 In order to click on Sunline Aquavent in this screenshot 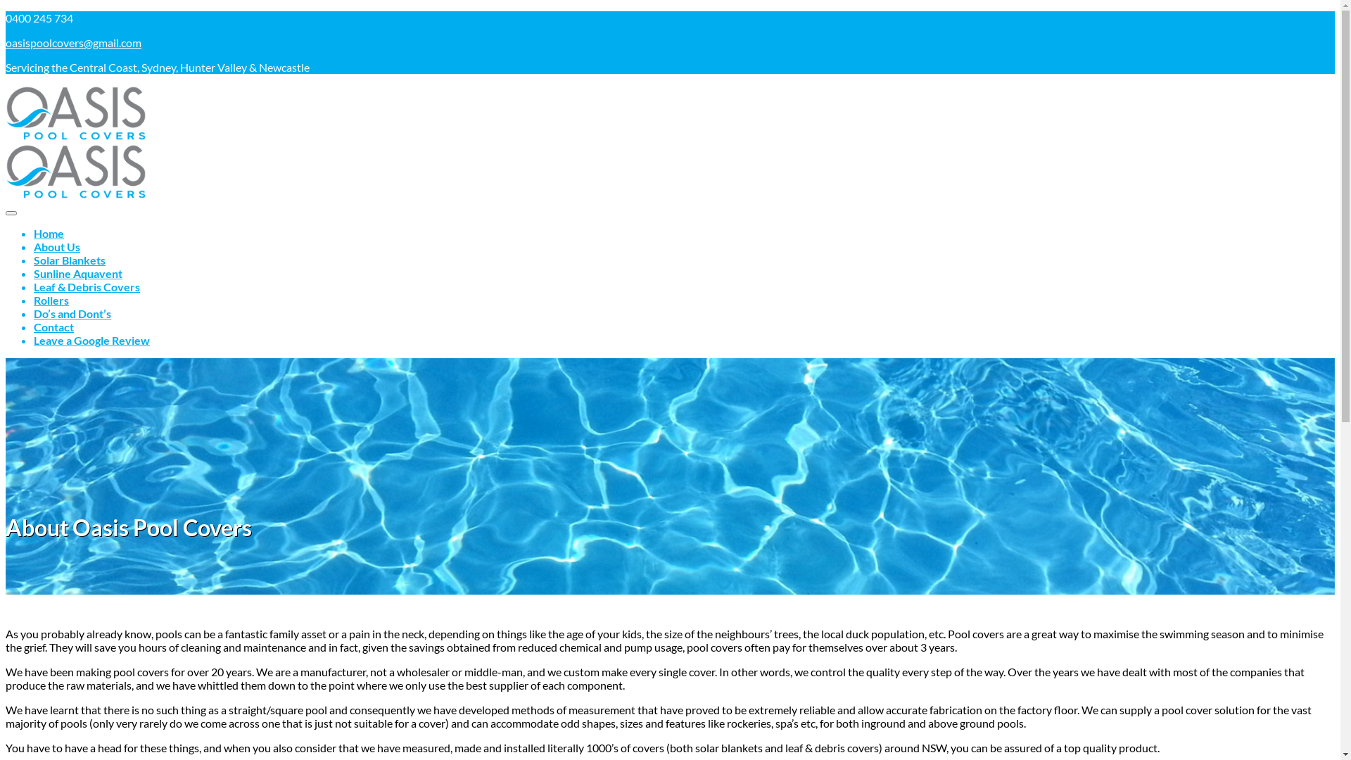, I will do `click(78, 273)`.